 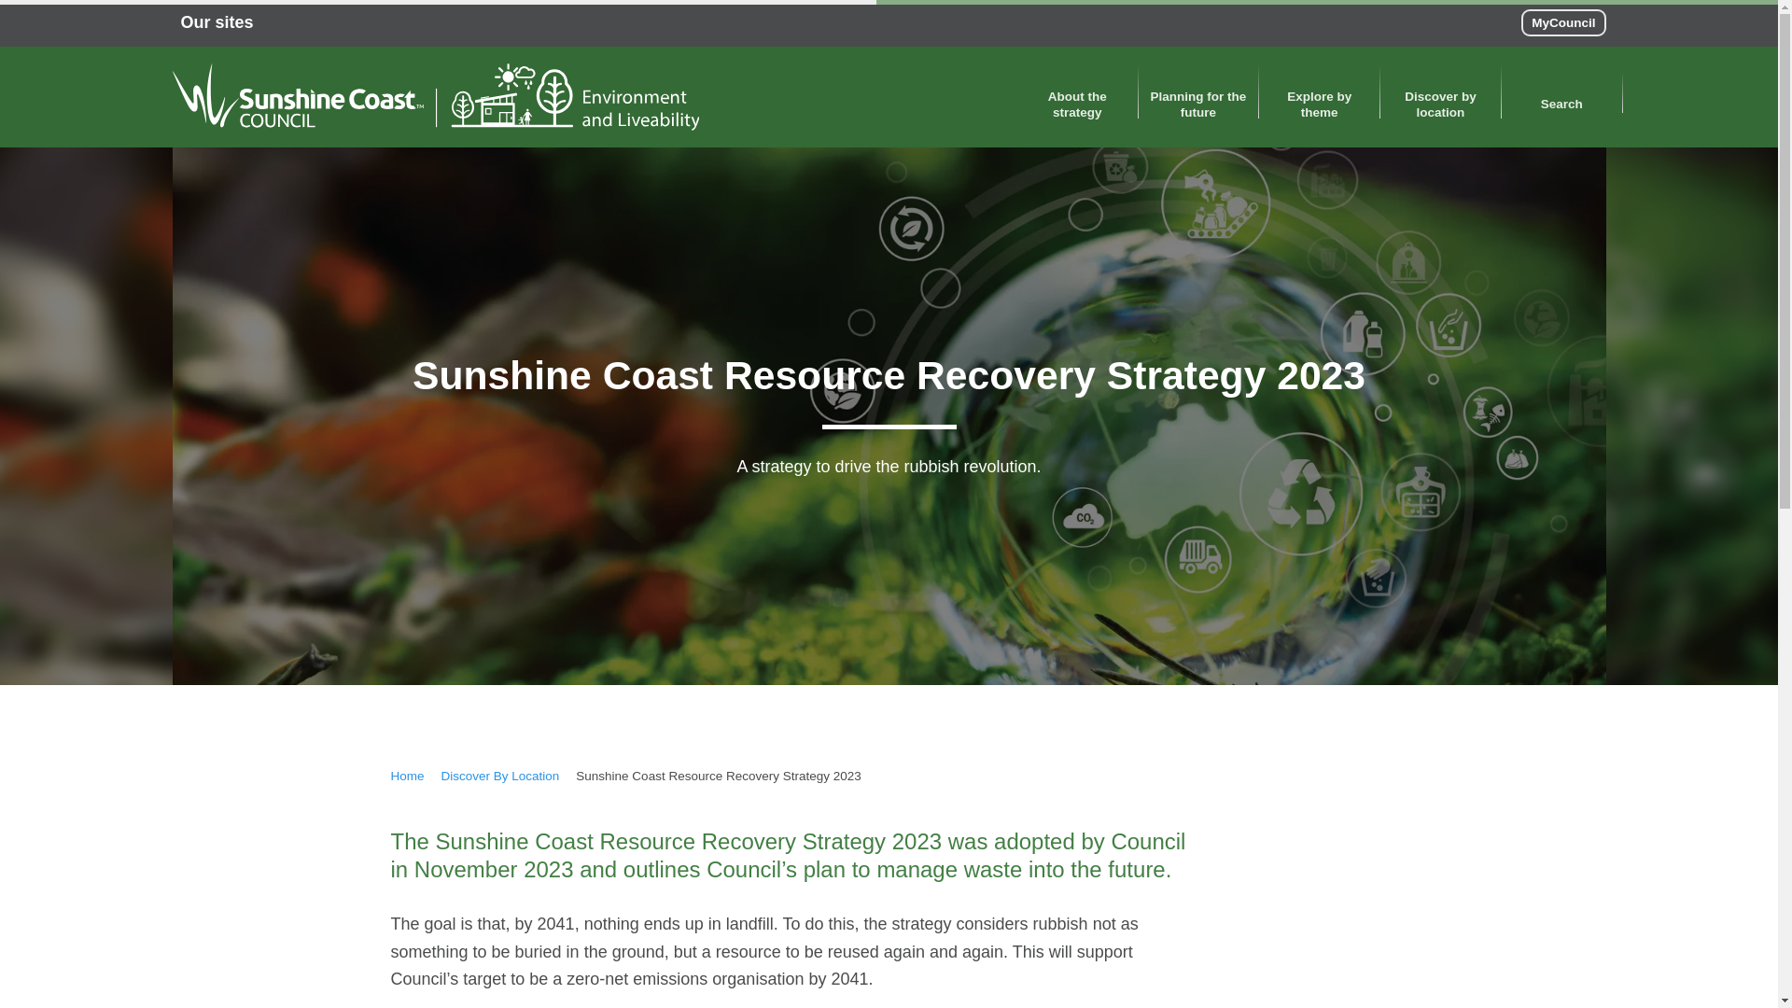 I want to click on Planning for the future, so click(x=1198, y=97).